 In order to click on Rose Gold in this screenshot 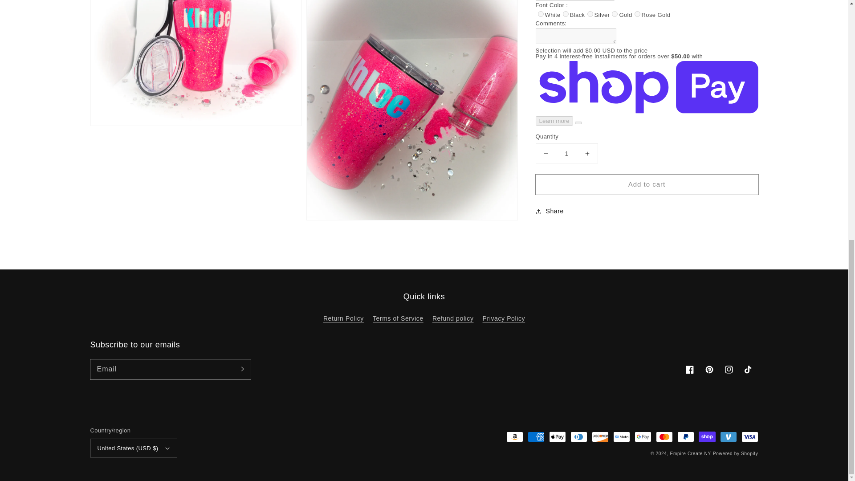, I will do `click(637, 13)`.